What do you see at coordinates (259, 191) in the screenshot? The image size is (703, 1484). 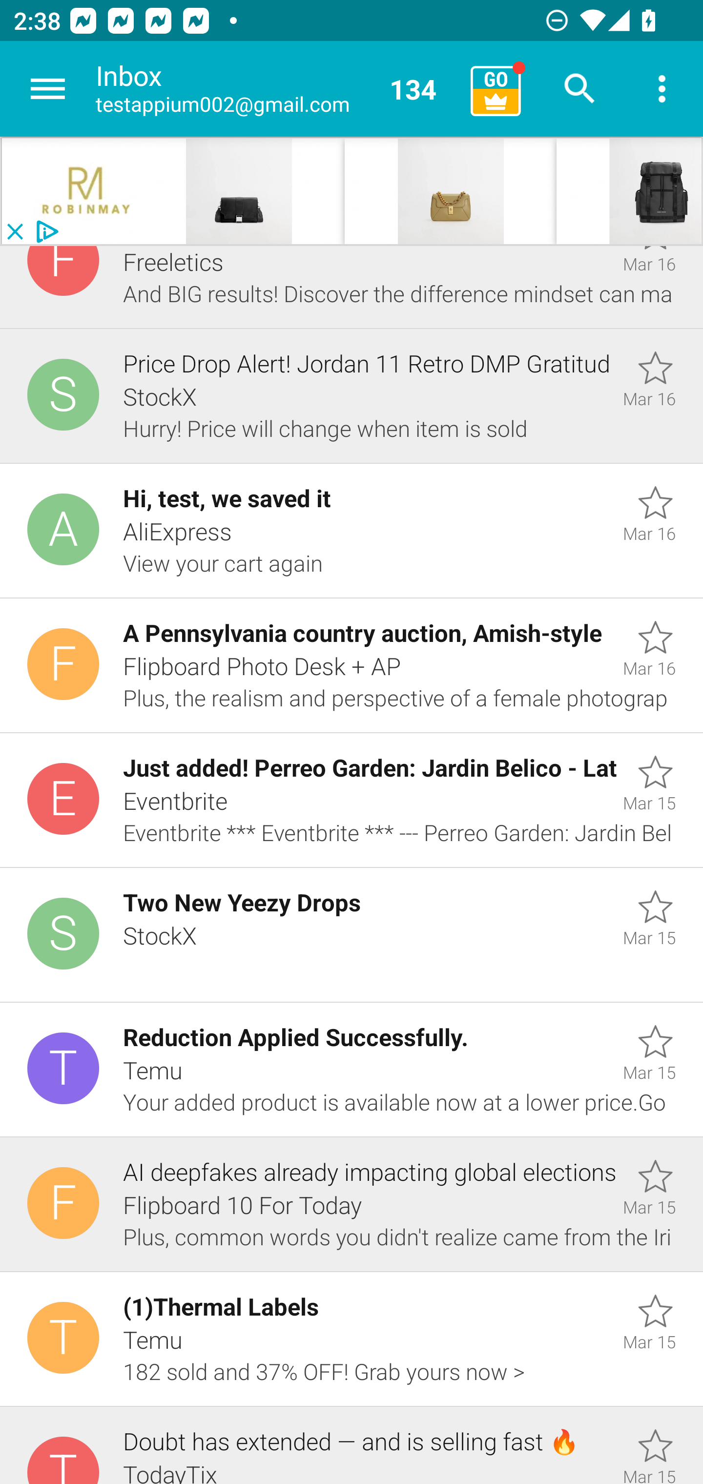 I see `  ` at bounding box center [259, 191].